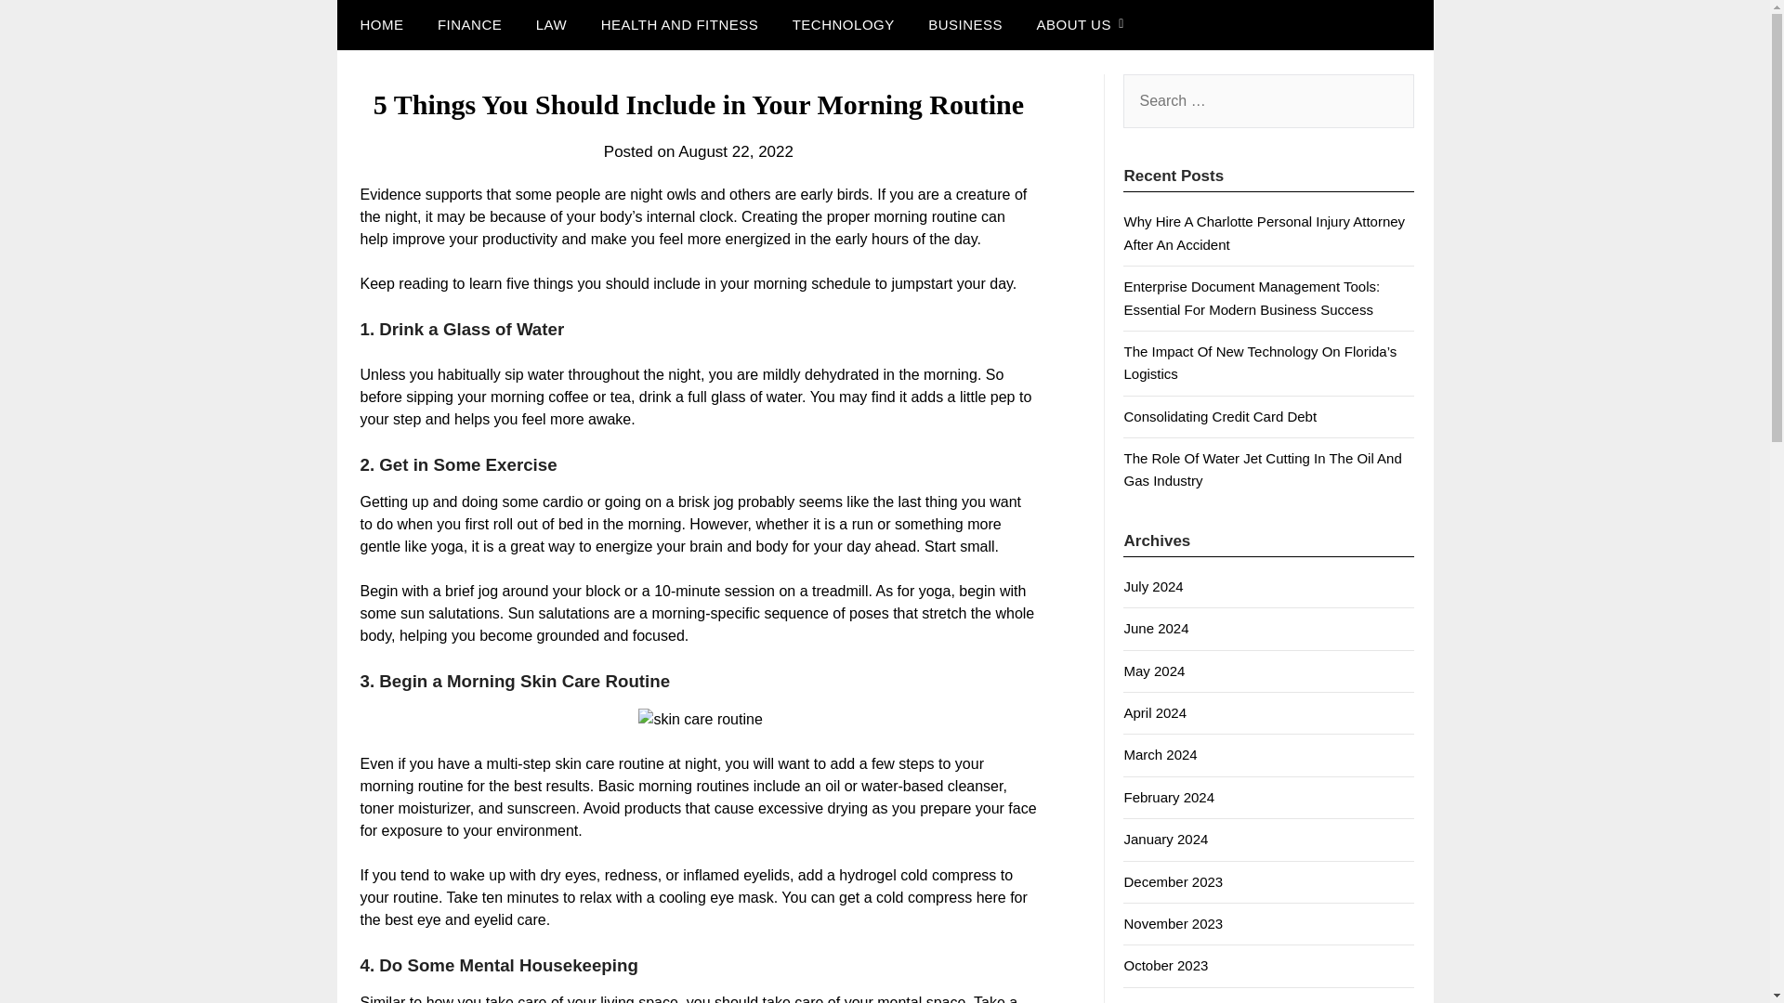  Describe the element at coordinates (1152, 587) in the screenshot. I see `July 2024` at that location.